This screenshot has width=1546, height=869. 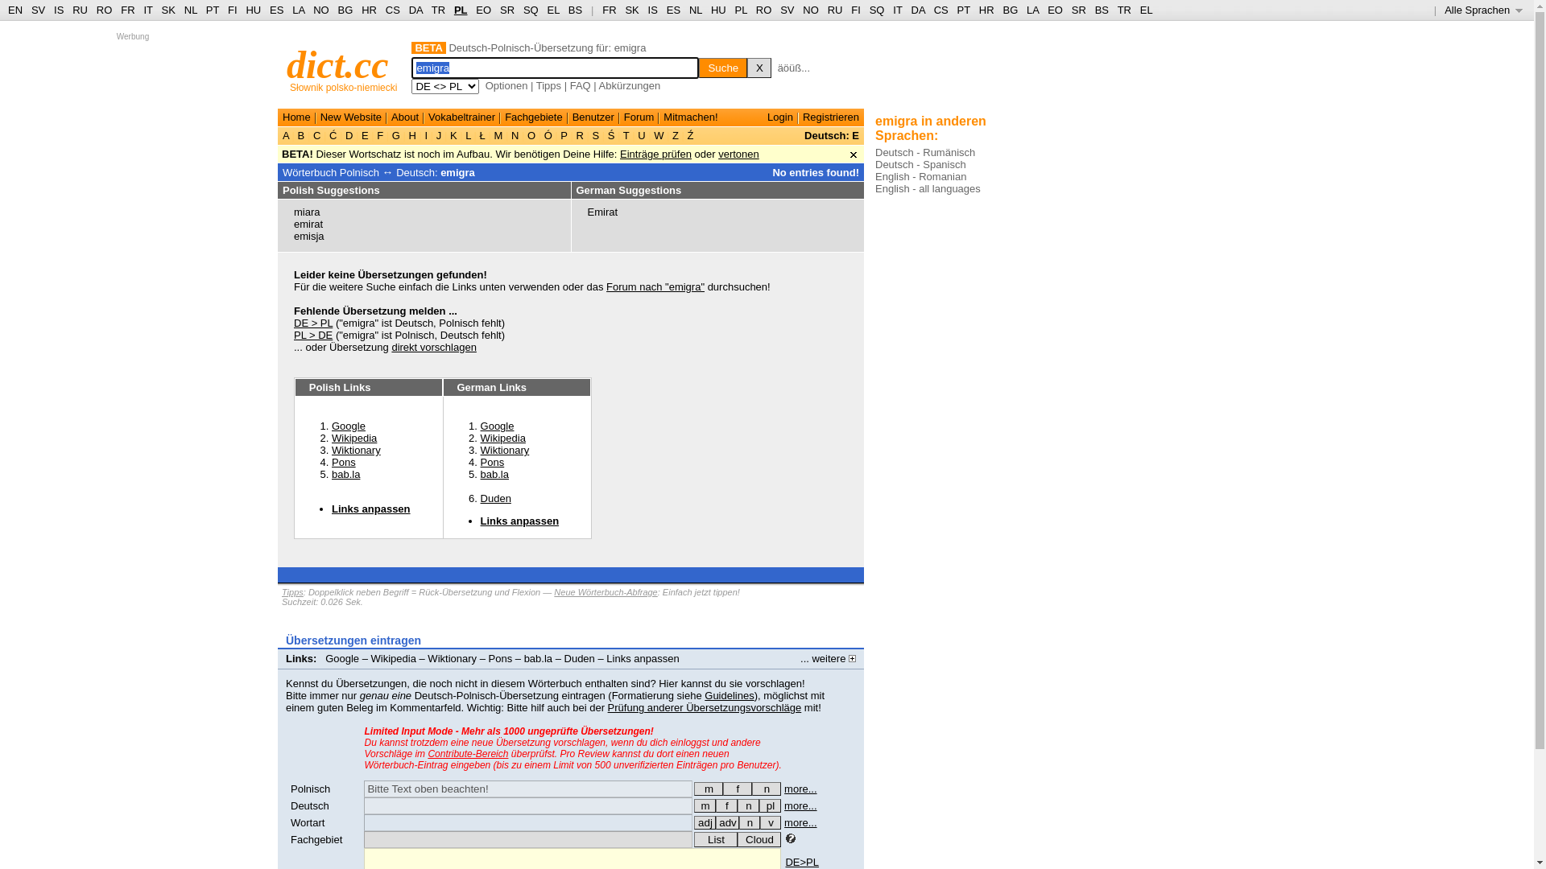 What do you see at coordinates (675, 135) in the screenshot?
I see `Z` at bounding box center [675, 135].